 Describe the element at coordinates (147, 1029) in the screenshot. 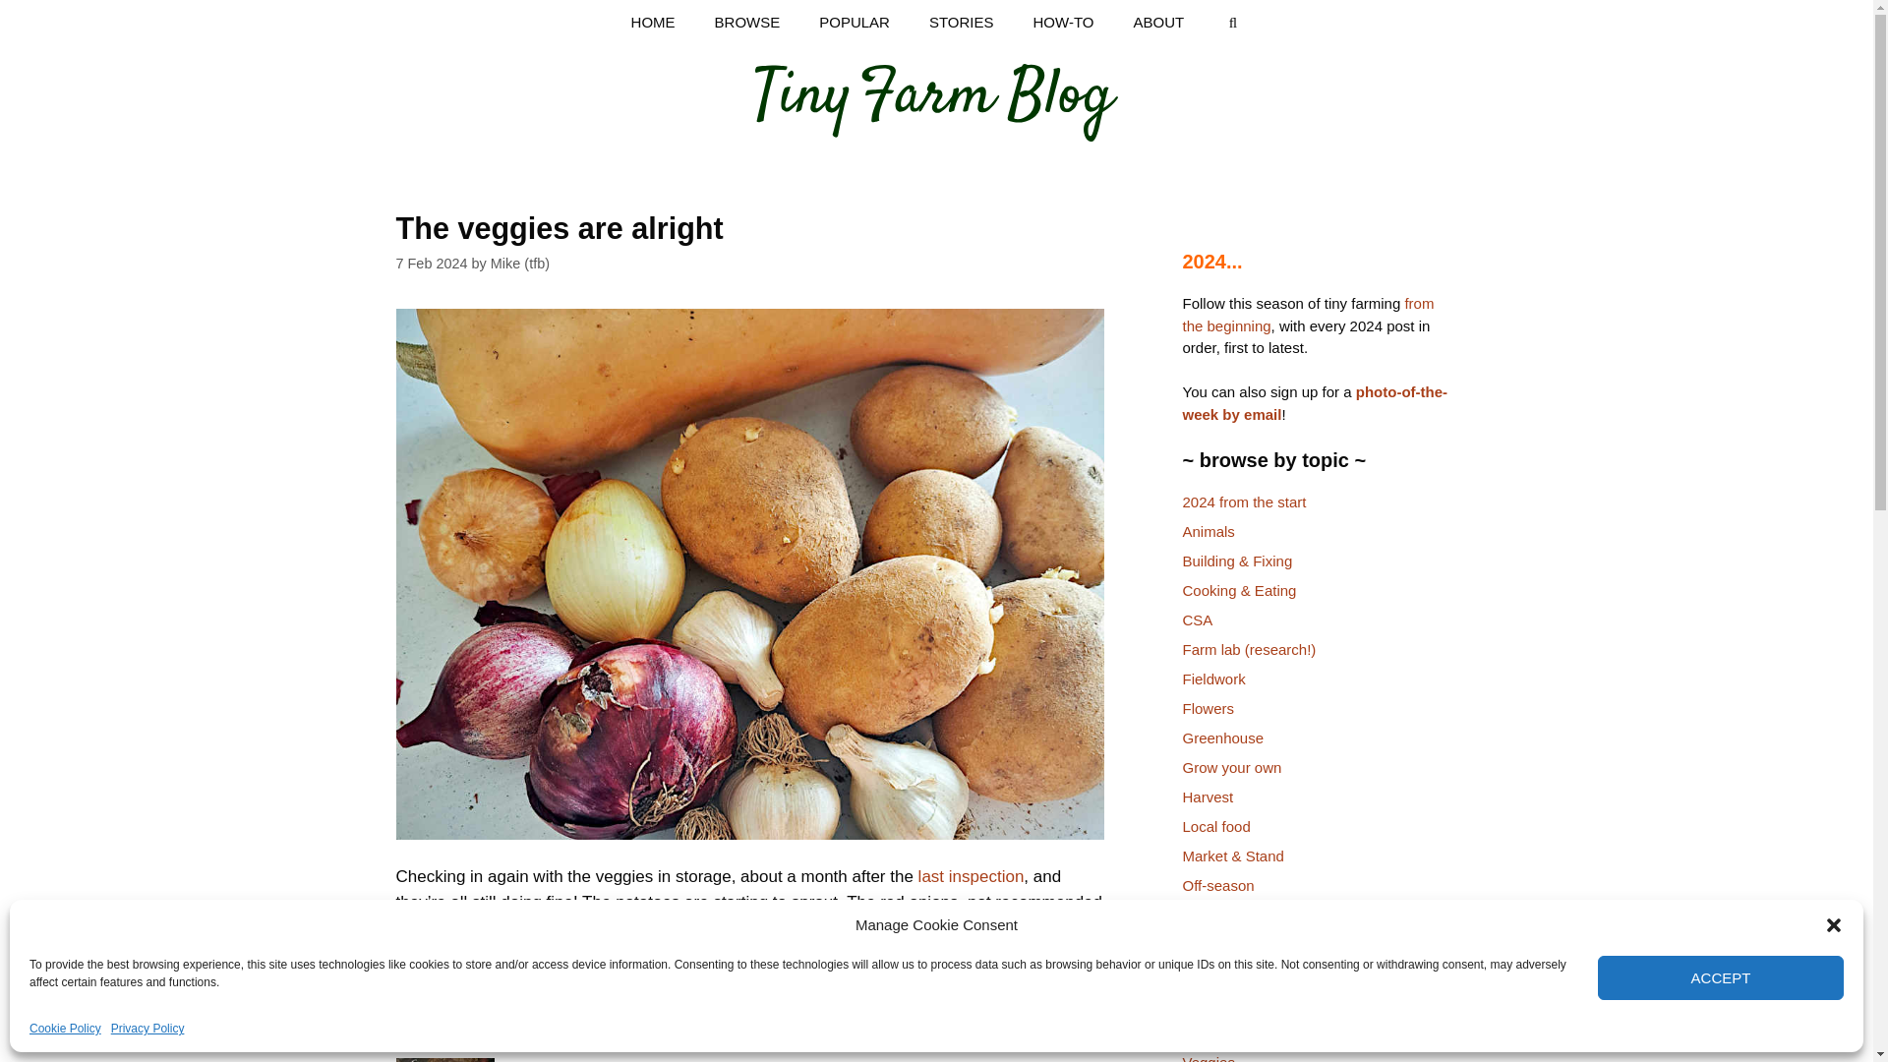

I see `Privacy Policy` at that location.